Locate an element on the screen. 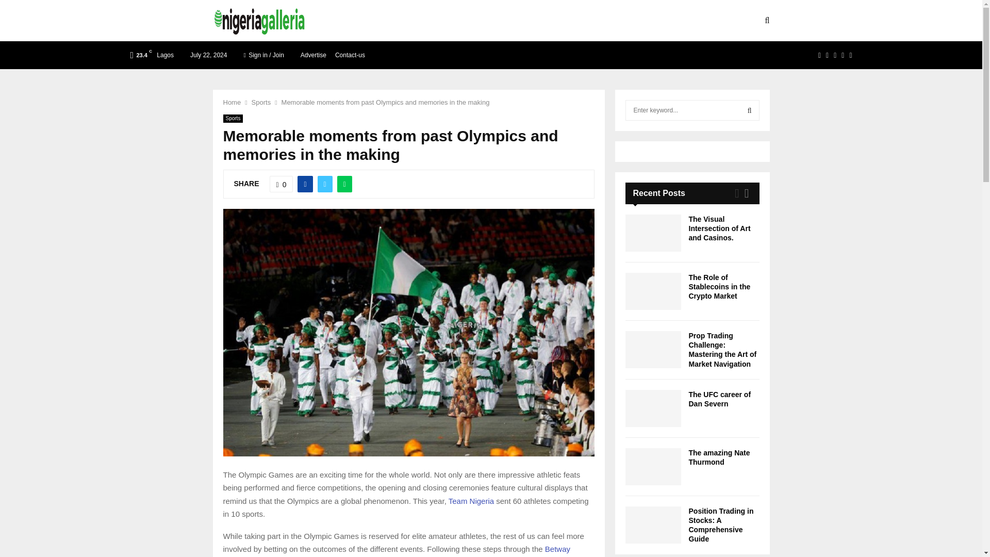 The width and height of the screenshot is (990, 557). Contact-us is located at coordinates (350, 55).